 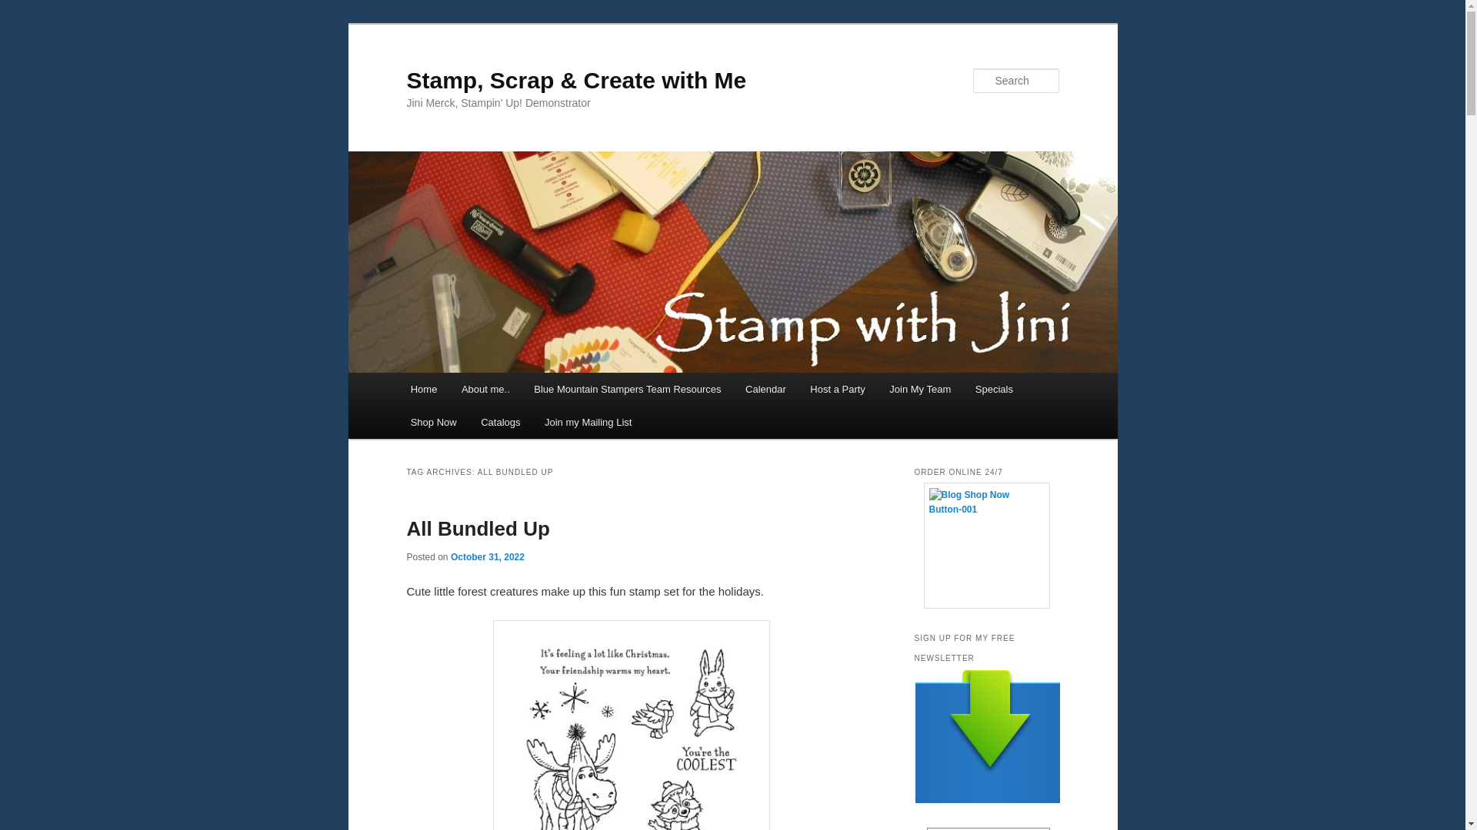 What do you see at coordinates (994, 389) in the screenshot?
I see `Specials` at bounding box center [994, 389].